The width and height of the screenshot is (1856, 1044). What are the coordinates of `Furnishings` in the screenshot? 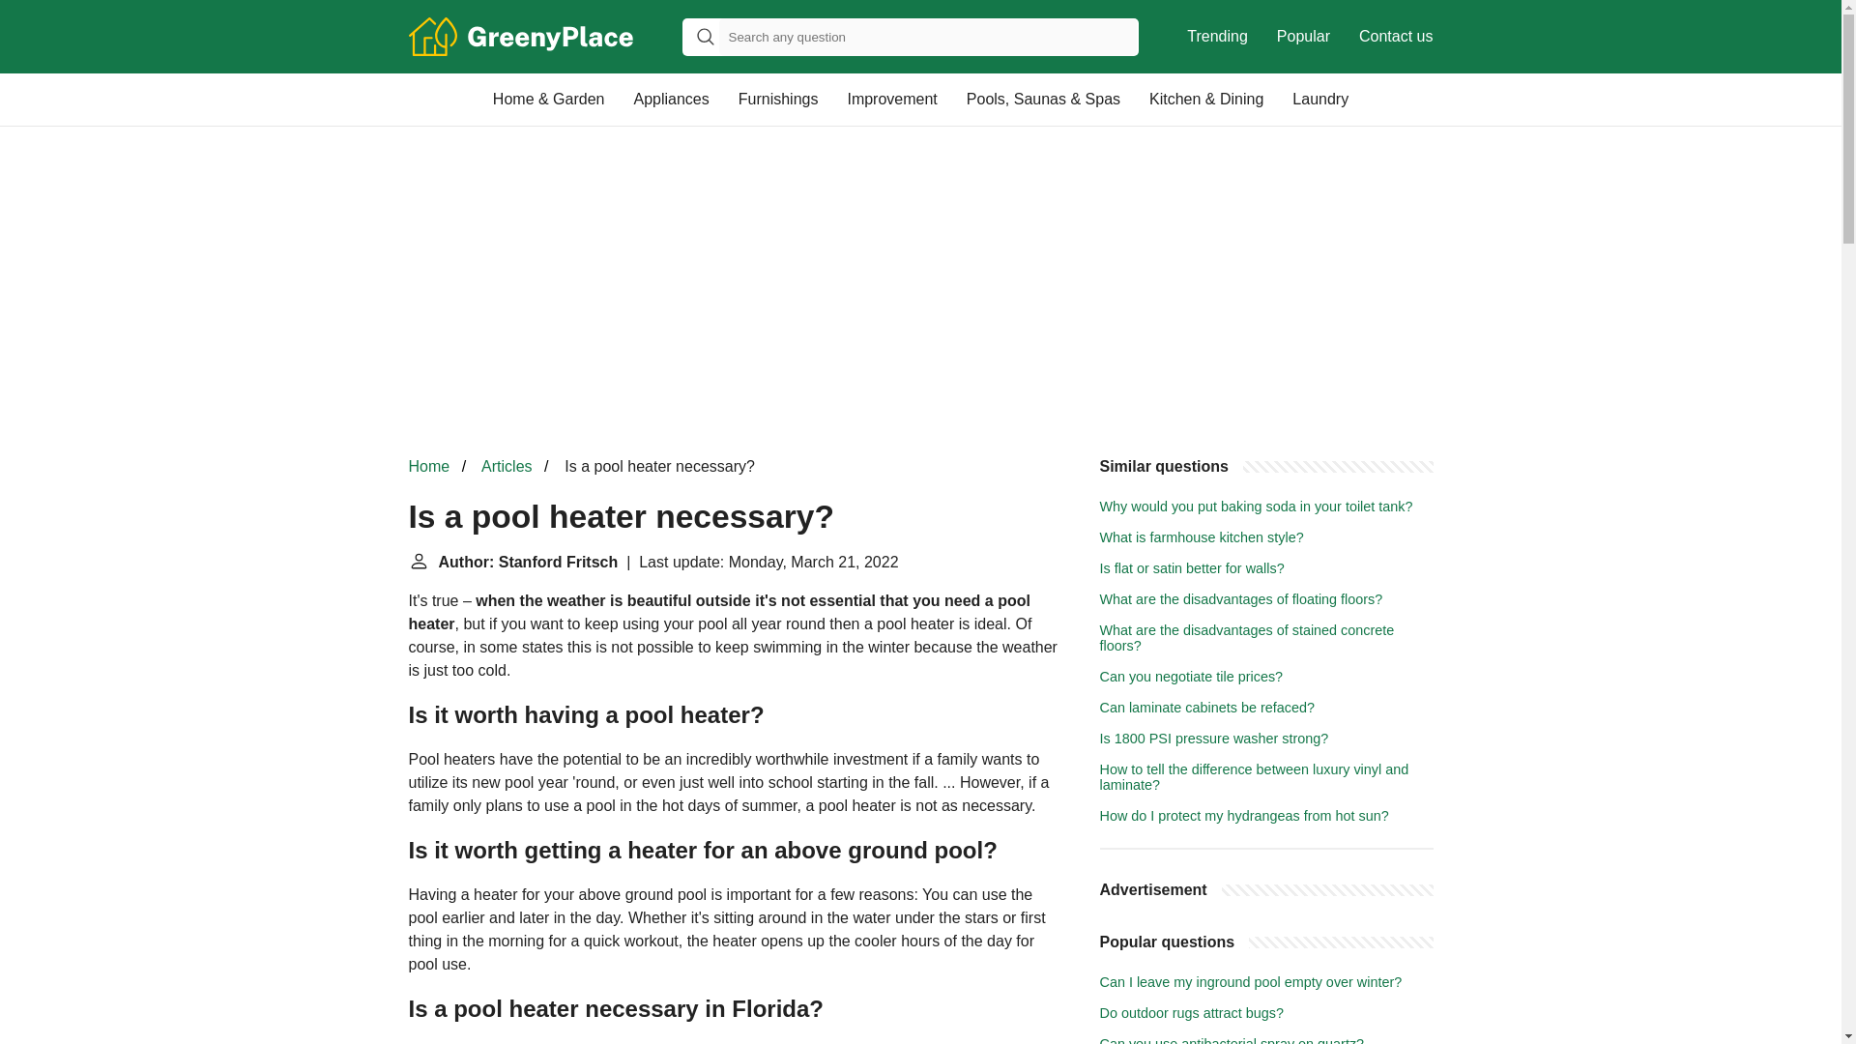 It's located at (778, 99).